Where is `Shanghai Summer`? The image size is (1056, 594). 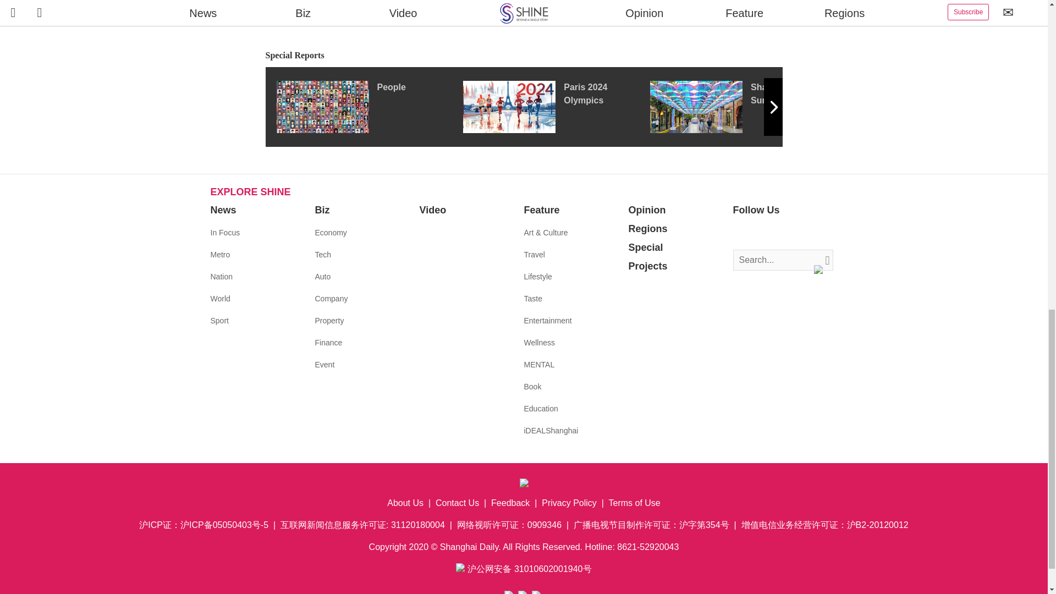 Shanghai Summer is located at coordinates (743, 106).